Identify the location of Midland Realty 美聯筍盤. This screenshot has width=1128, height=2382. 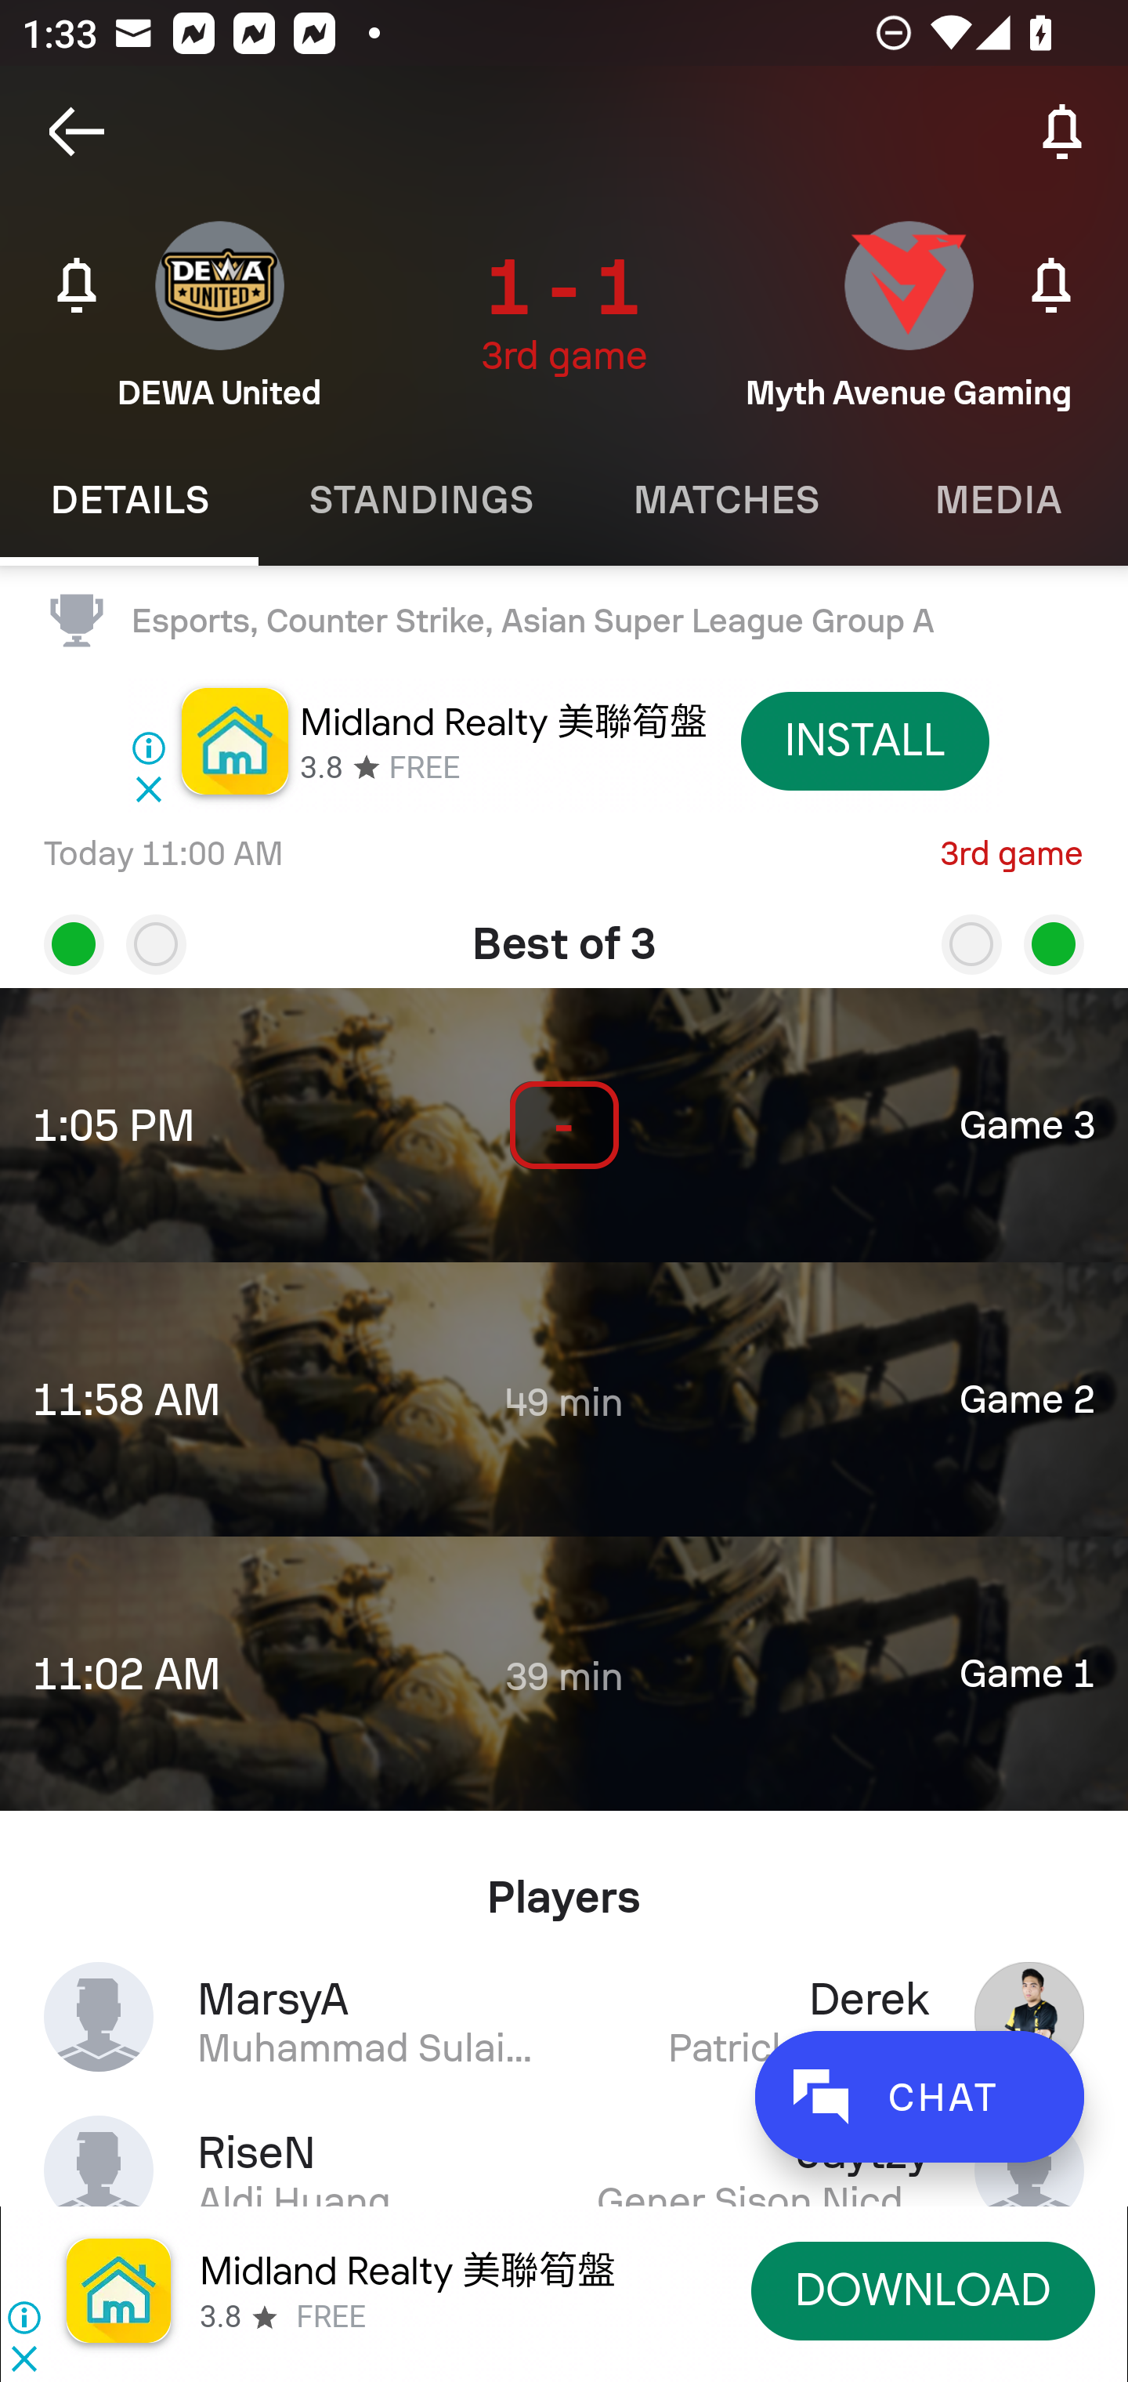
(503, 721).